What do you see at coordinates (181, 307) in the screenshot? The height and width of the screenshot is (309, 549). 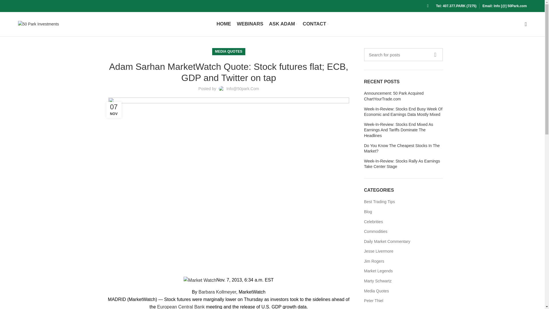 I see `European Central Bank` at bounding box center [181, 307].